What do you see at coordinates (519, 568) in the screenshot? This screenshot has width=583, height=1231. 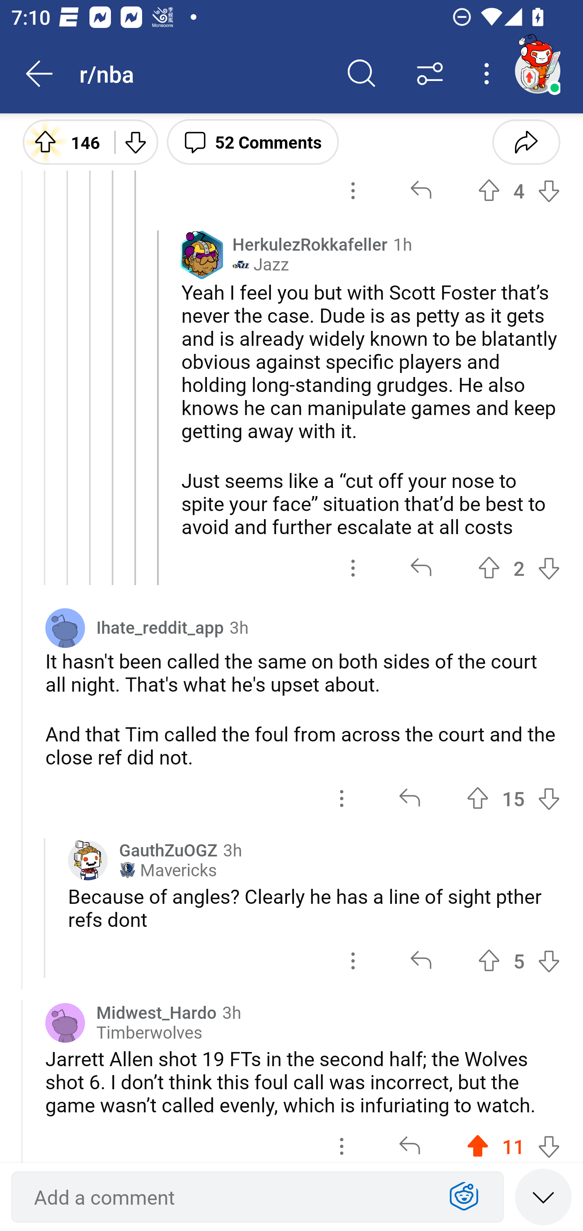 I see `Upvote 2 2 votes Downvote` at bounding box center [519, 568].